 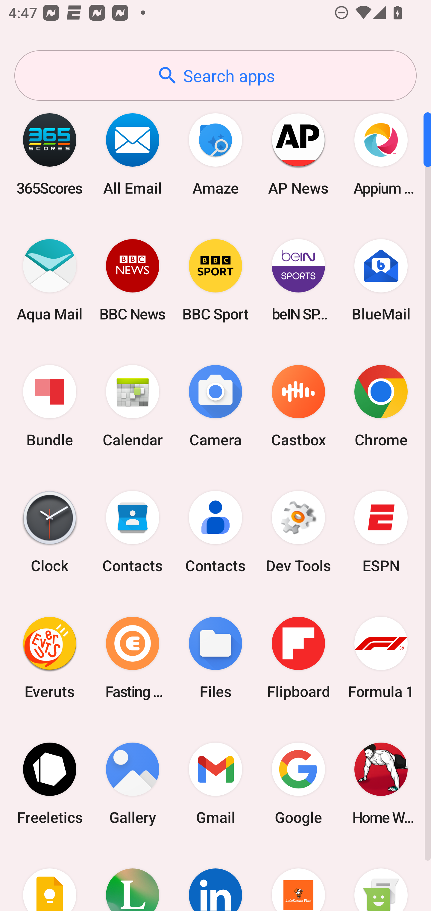 I want to click on 365Scores, so click(x=50, y=154).